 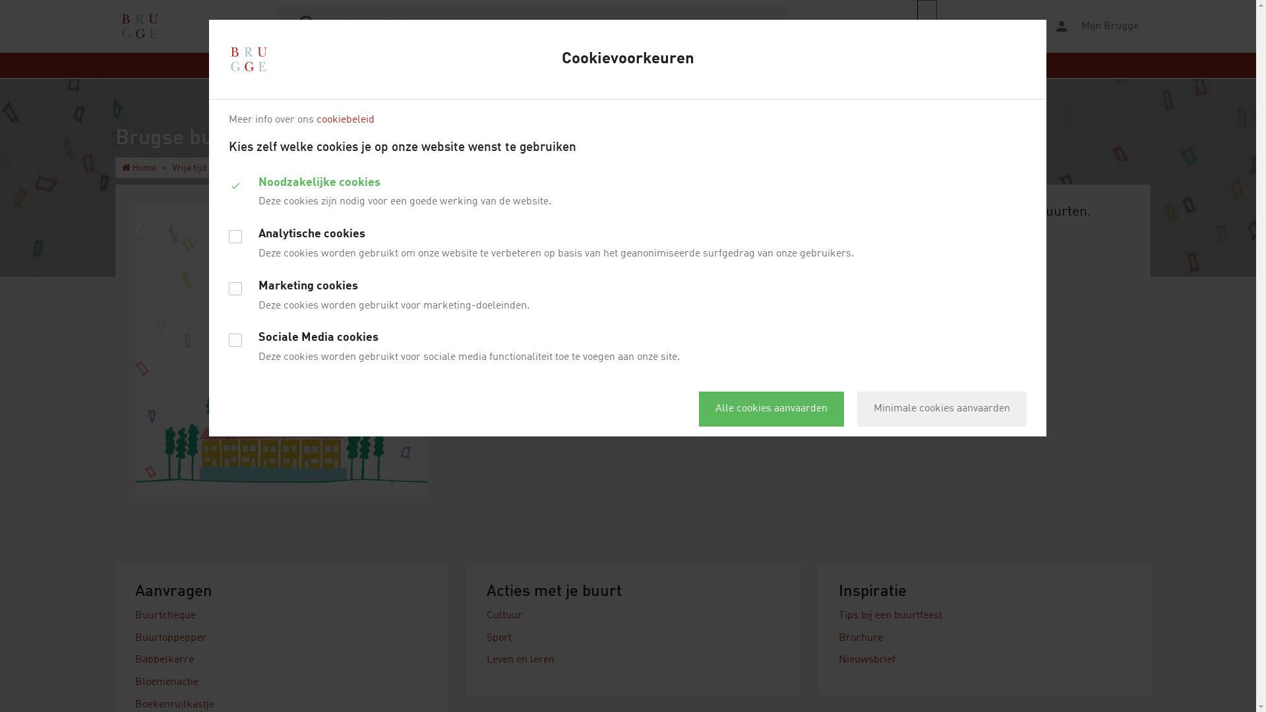 I want to click on Cultuur, so click(x=504, y=616).